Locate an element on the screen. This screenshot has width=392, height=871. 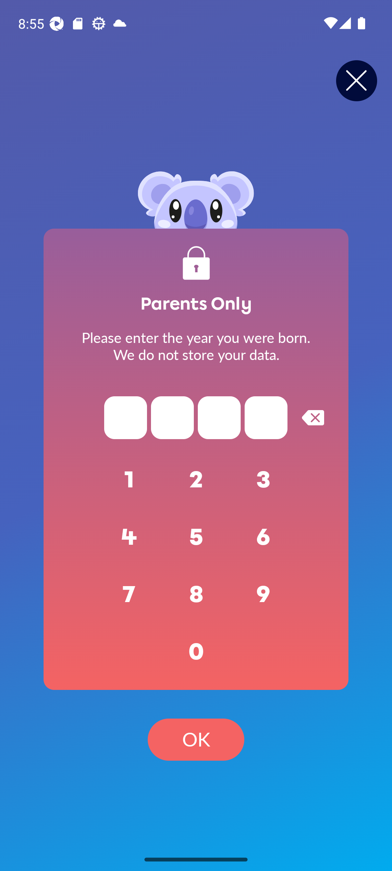
8 is located at coordinates (196, 594).